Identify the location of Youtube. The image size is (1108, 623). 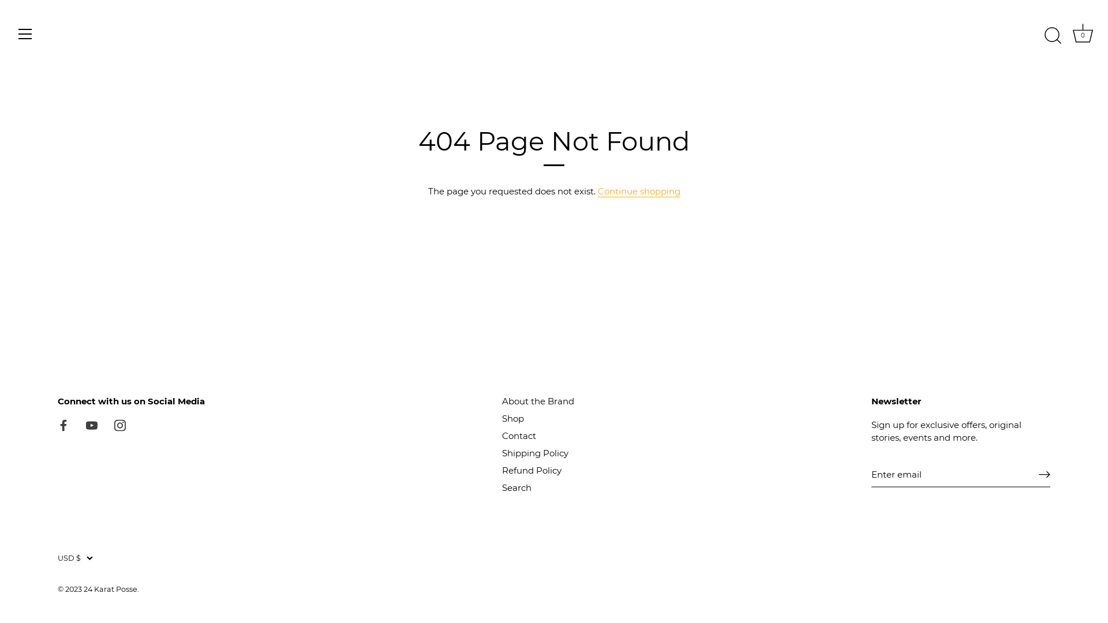
(92, 425).